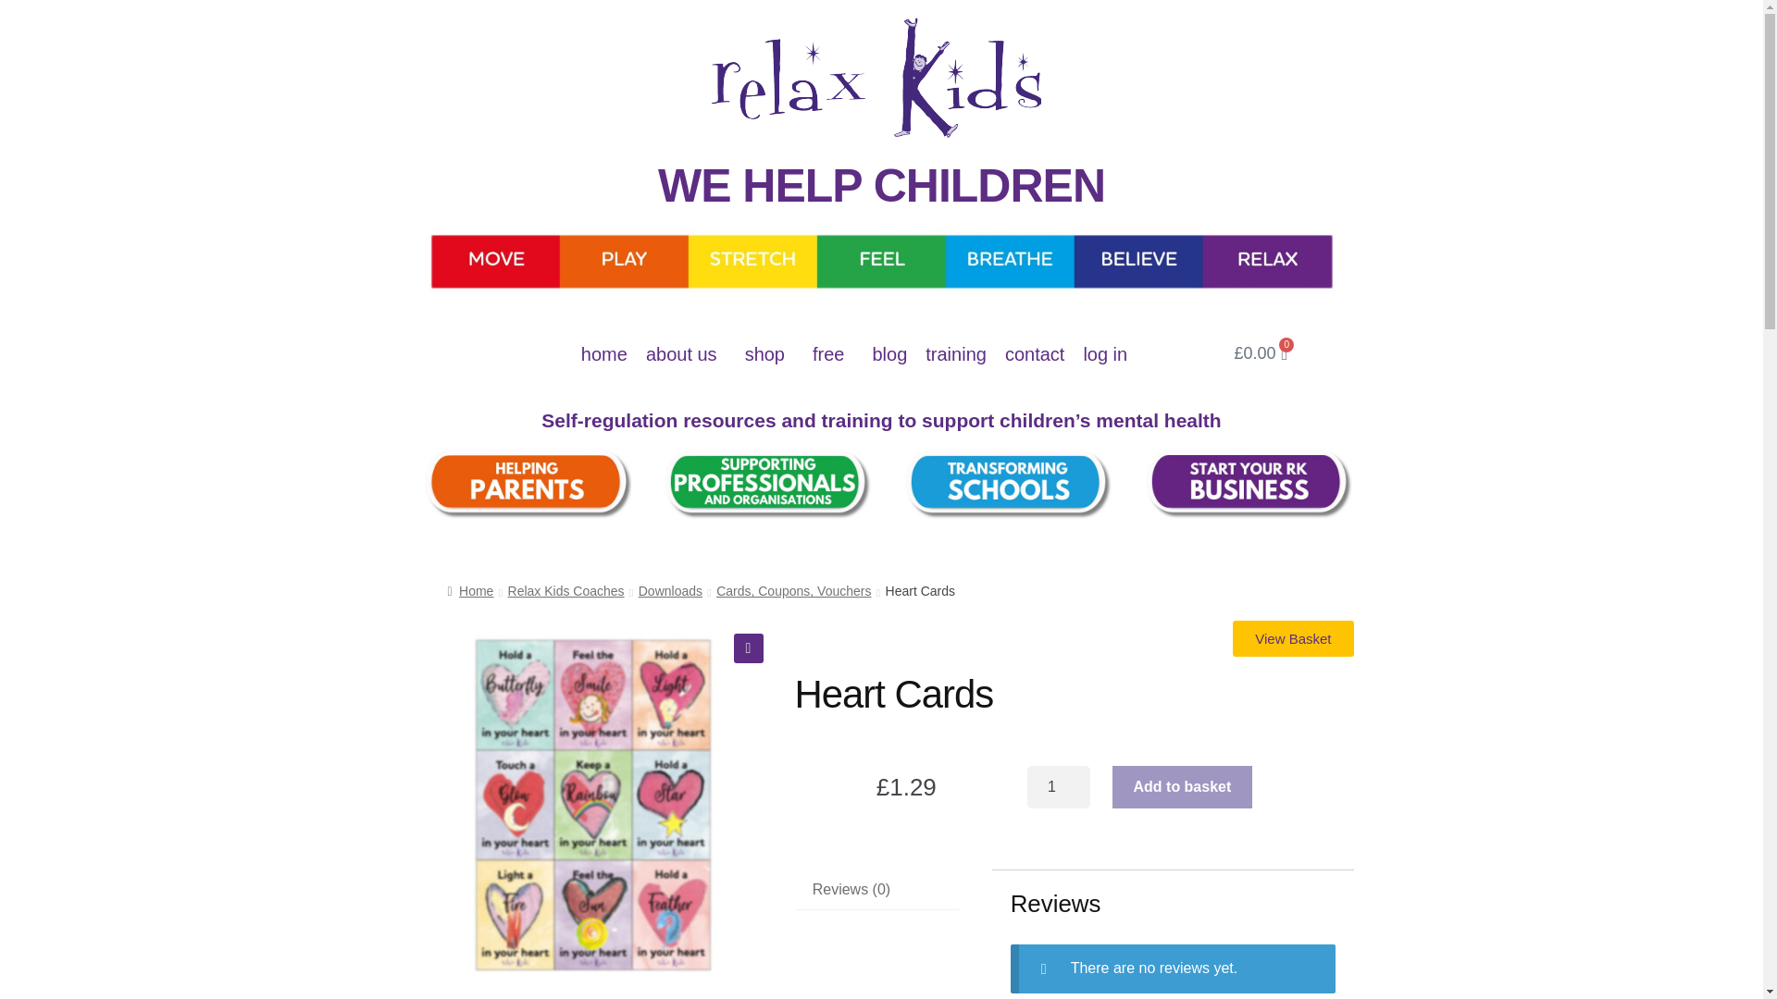 The image size is (1777, 999). I want to click on log in, so click(1105, 353).